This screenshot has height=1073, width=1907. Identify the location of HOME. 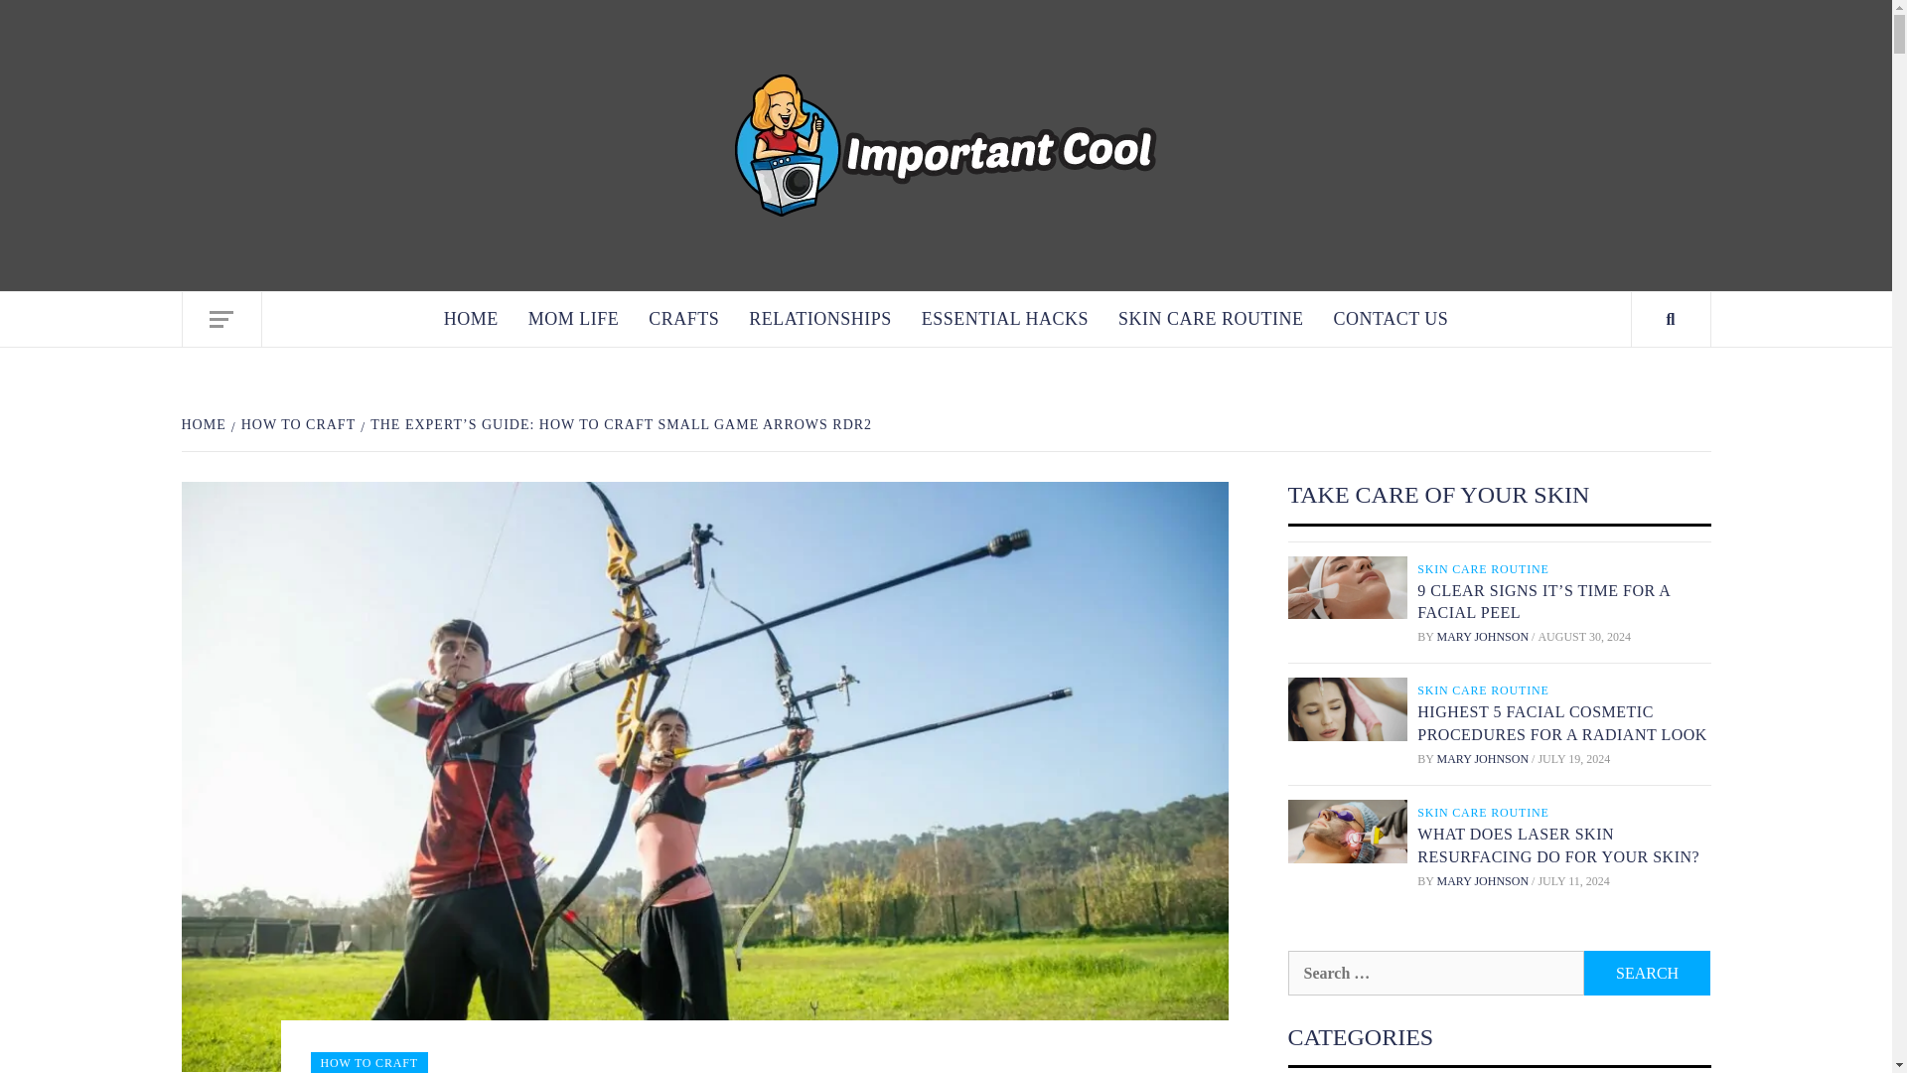
(471, 318).